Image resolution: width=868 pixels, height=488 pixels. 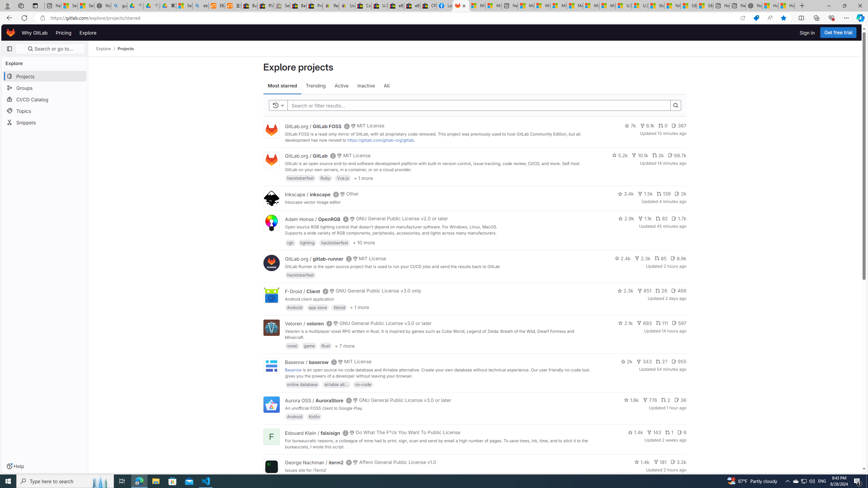 I want to click on game, so click(x=309, y=346).